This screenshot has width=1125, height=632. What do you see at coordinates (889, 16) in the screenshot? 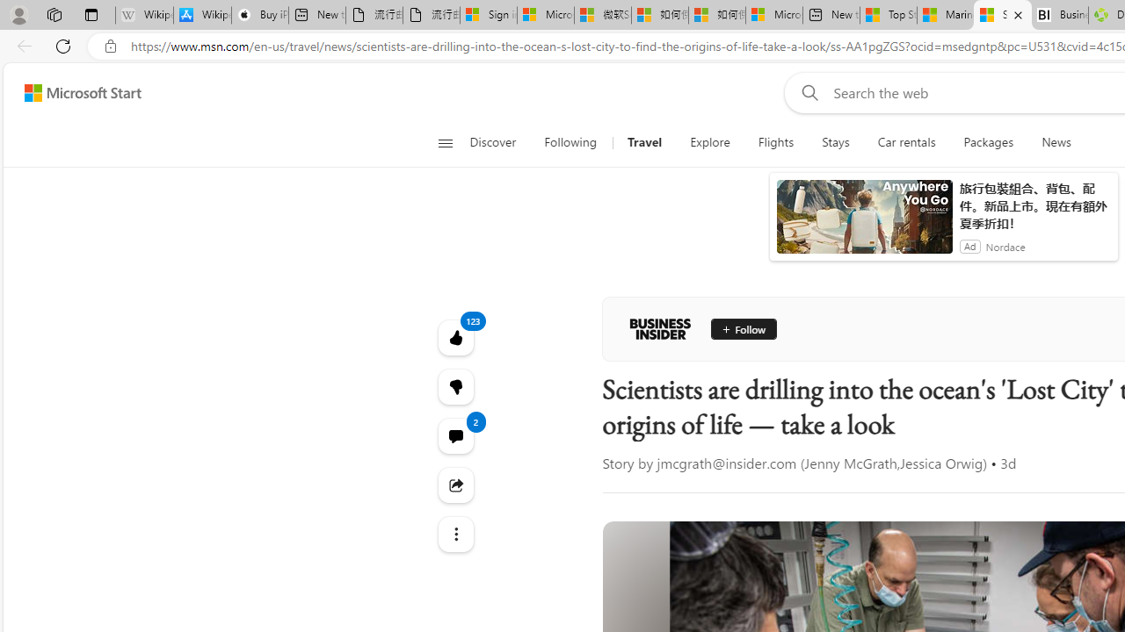
I see `Top Stories - MSN` at bounding box center [889, 16].